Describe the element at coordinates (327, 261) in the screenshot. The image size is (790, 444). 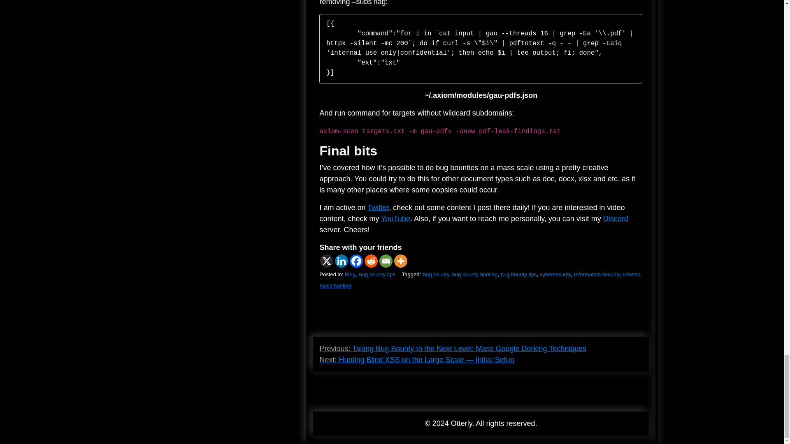
I see `X` at that location.